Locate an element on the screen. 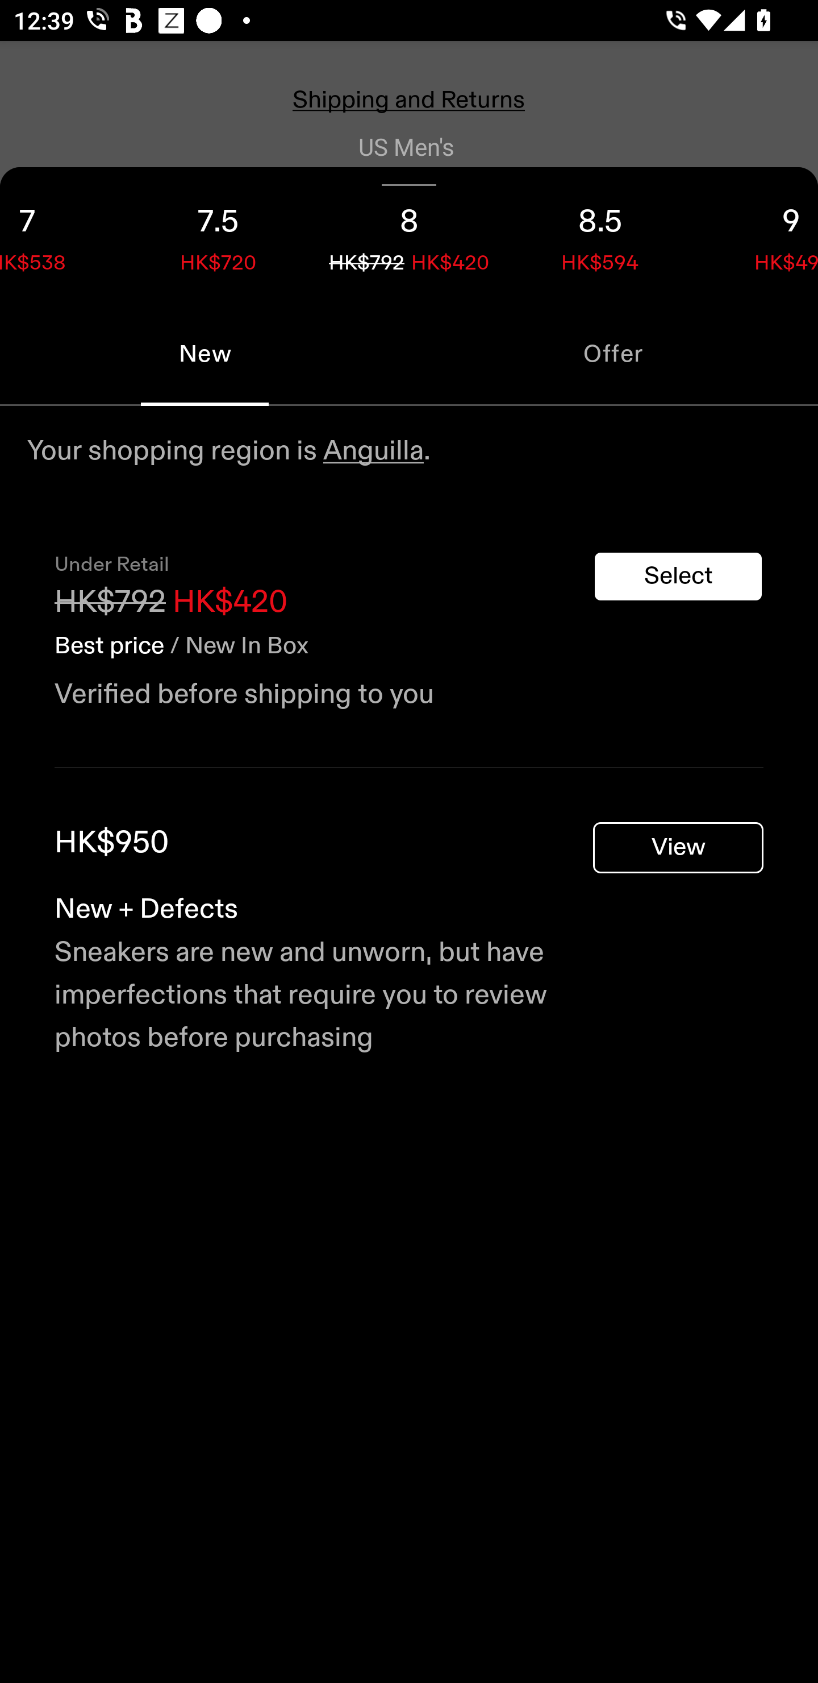 The image size is (818, 1683). 7.5 HK$720 is located at coordinates (218, 234).